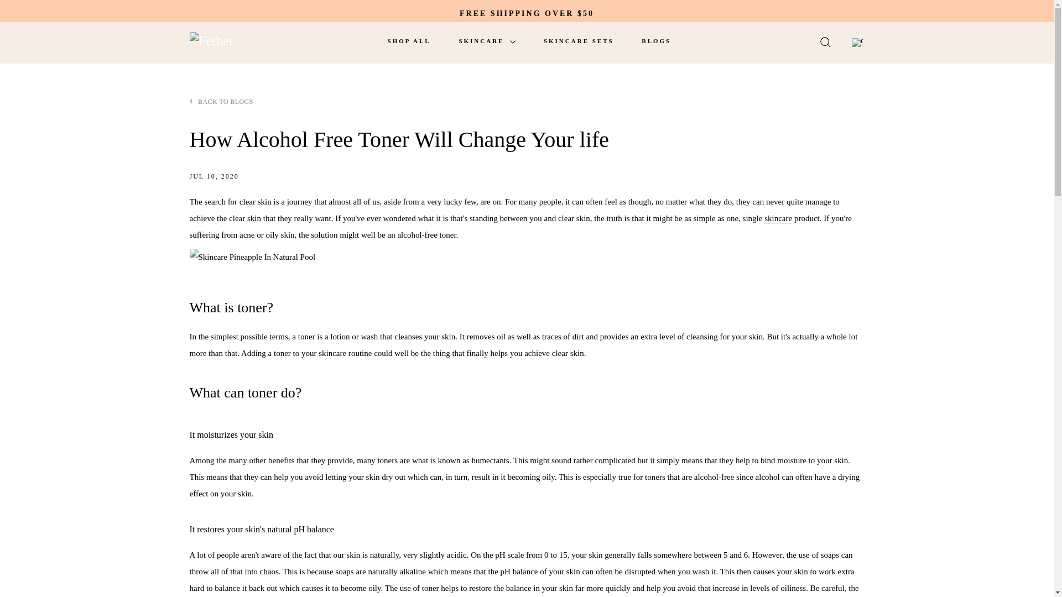 Image resolution: width=1062 pixels, height=597 pixels. I want to click on SKINCARE SETS, so click(579, 41).